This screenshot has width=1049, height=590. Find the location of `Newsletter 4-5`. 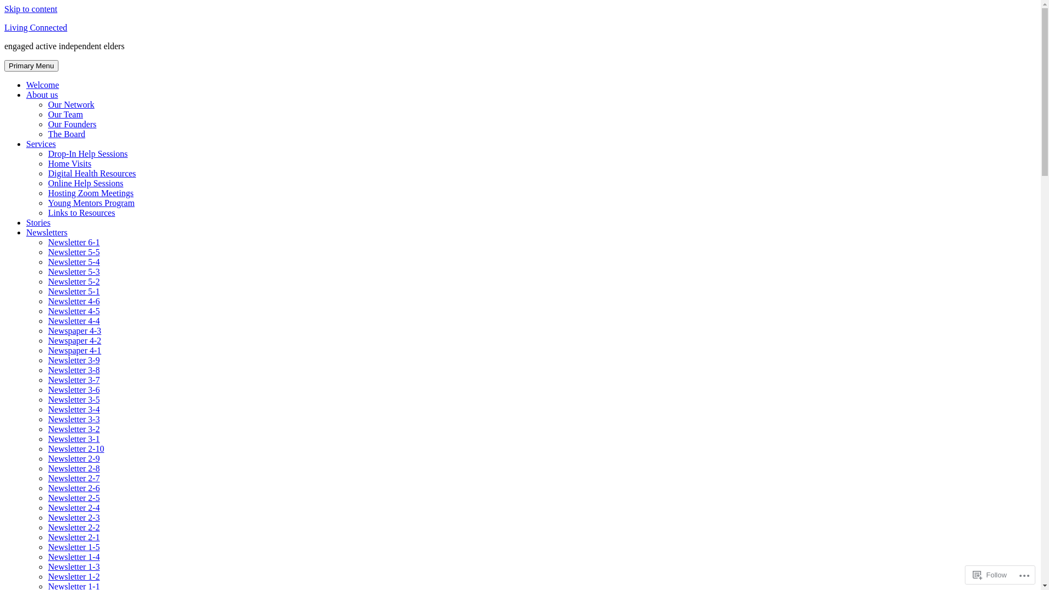

Newsletter 4-5 is located at coordinates (74, 311).